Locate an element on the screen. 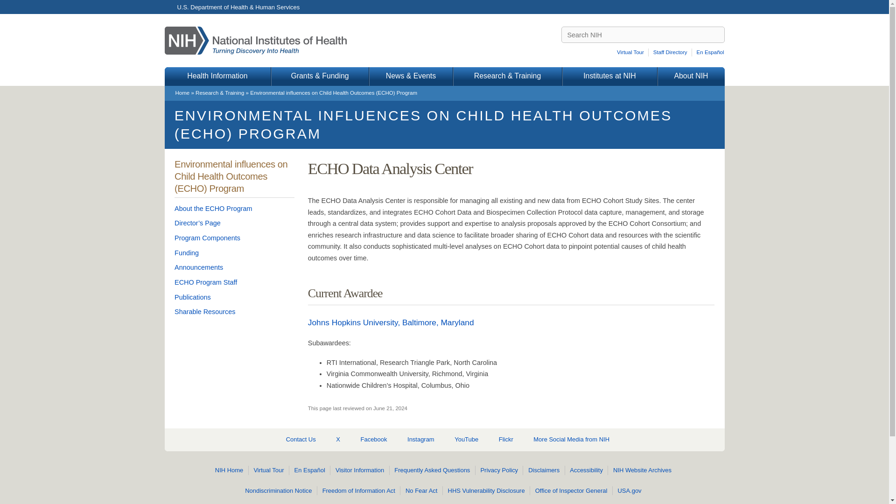 This screenshot has height=504, width=896. Health Information is located at coordinates (217, 76).